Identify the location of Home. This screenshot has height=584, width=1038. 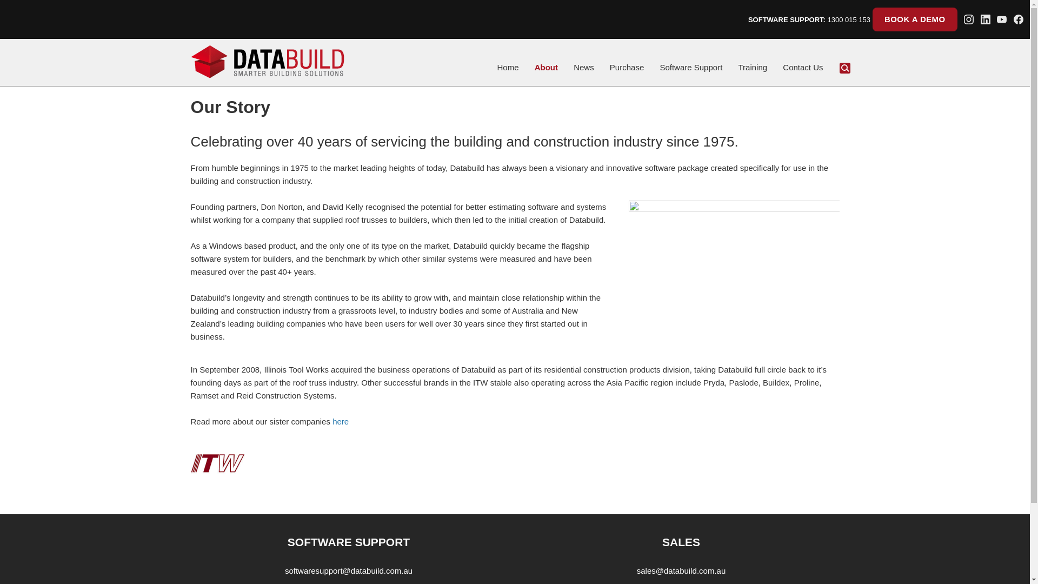
(508, 68).